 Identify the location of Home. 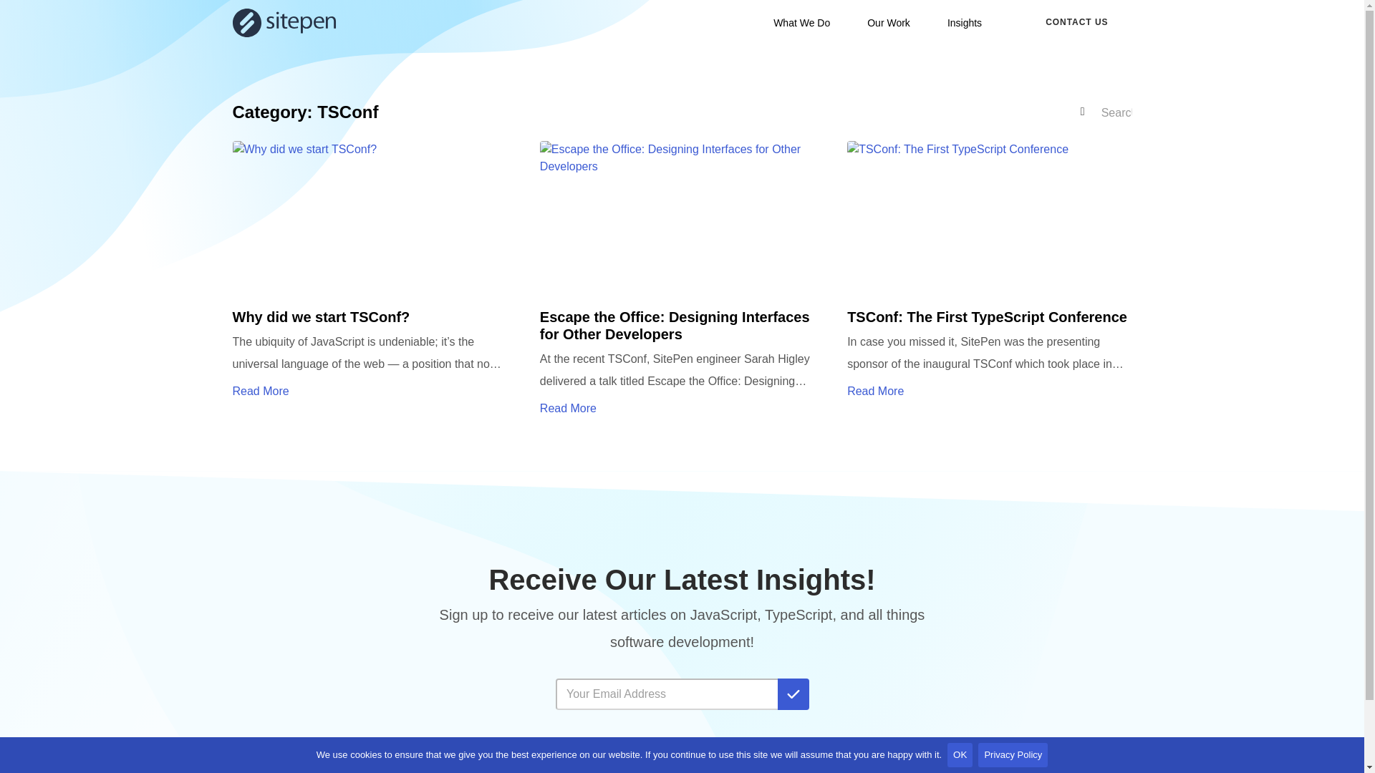
(284, 22).